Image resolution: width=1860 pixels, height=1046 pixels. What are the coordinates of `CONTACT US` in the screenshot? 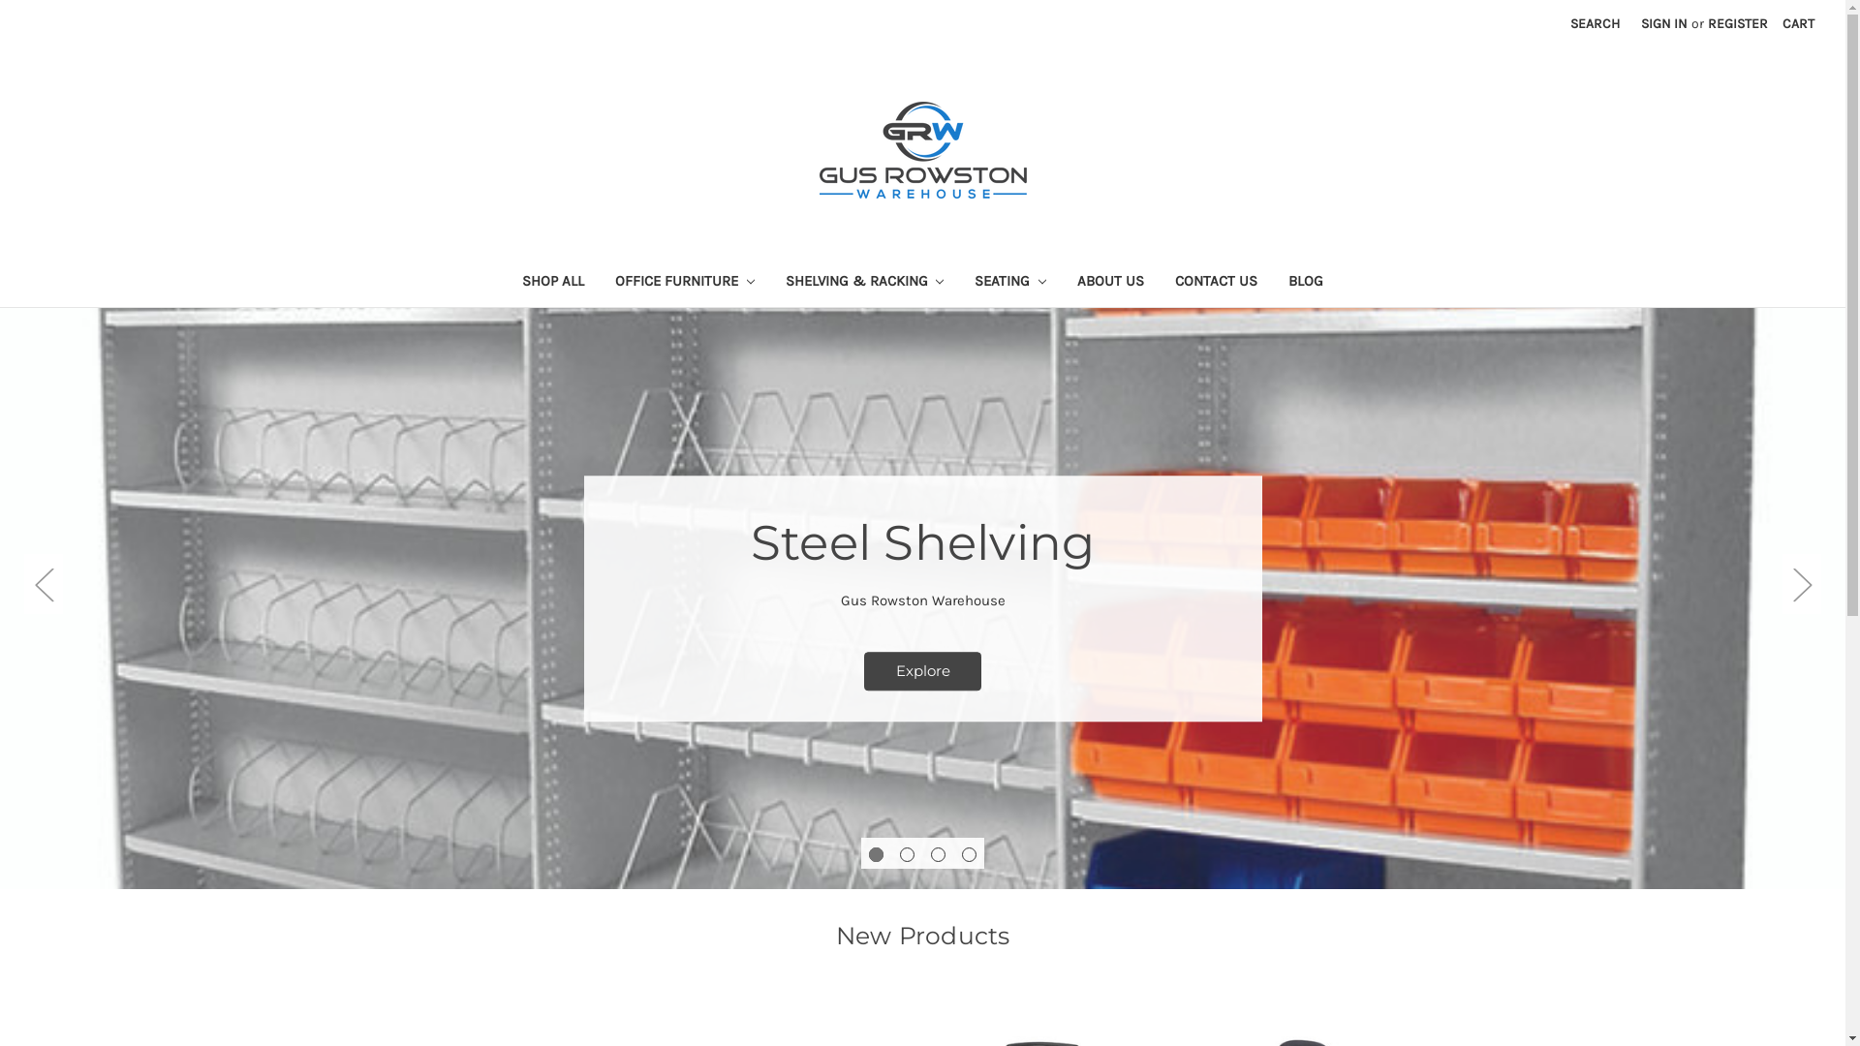 It's located at (1217, 283).